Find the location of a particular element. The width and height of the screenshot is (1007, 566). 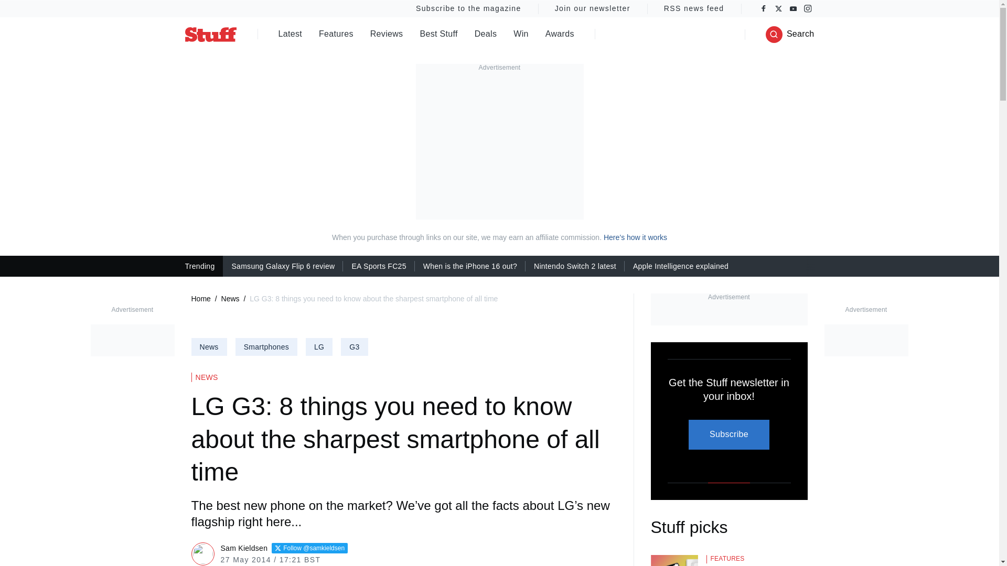

Latest is located at coordinates (290, 35).